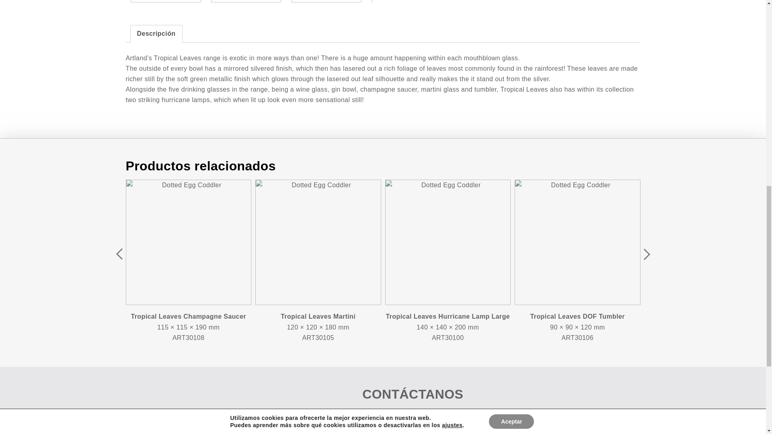 The image size is (772, 434). Describe the element at coordinates (326, 1) in the screenshot. I see `ART30111-4` at that location.